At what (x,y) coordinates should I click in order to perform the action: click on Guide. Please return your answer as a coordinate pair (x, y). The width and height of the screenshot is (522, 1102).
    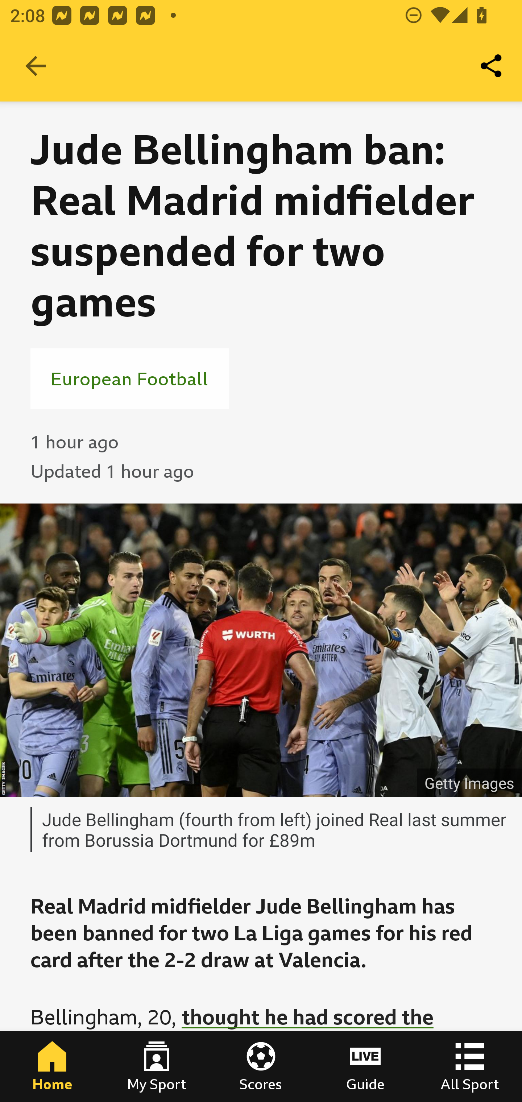
    Looking at the image, I should click on (365, 1066).